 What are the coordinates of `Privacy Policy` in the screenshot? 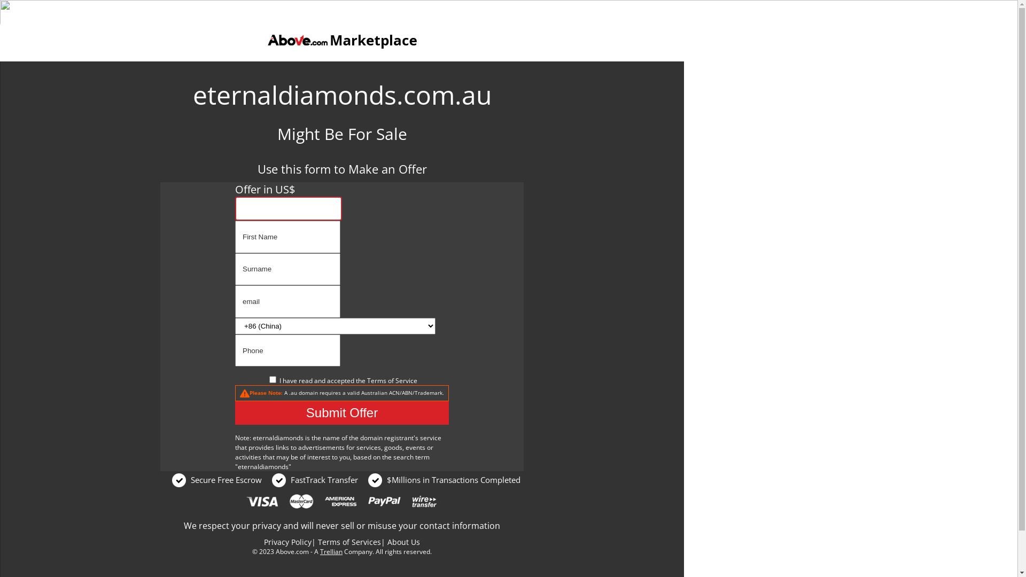 It's located at (287, 542).